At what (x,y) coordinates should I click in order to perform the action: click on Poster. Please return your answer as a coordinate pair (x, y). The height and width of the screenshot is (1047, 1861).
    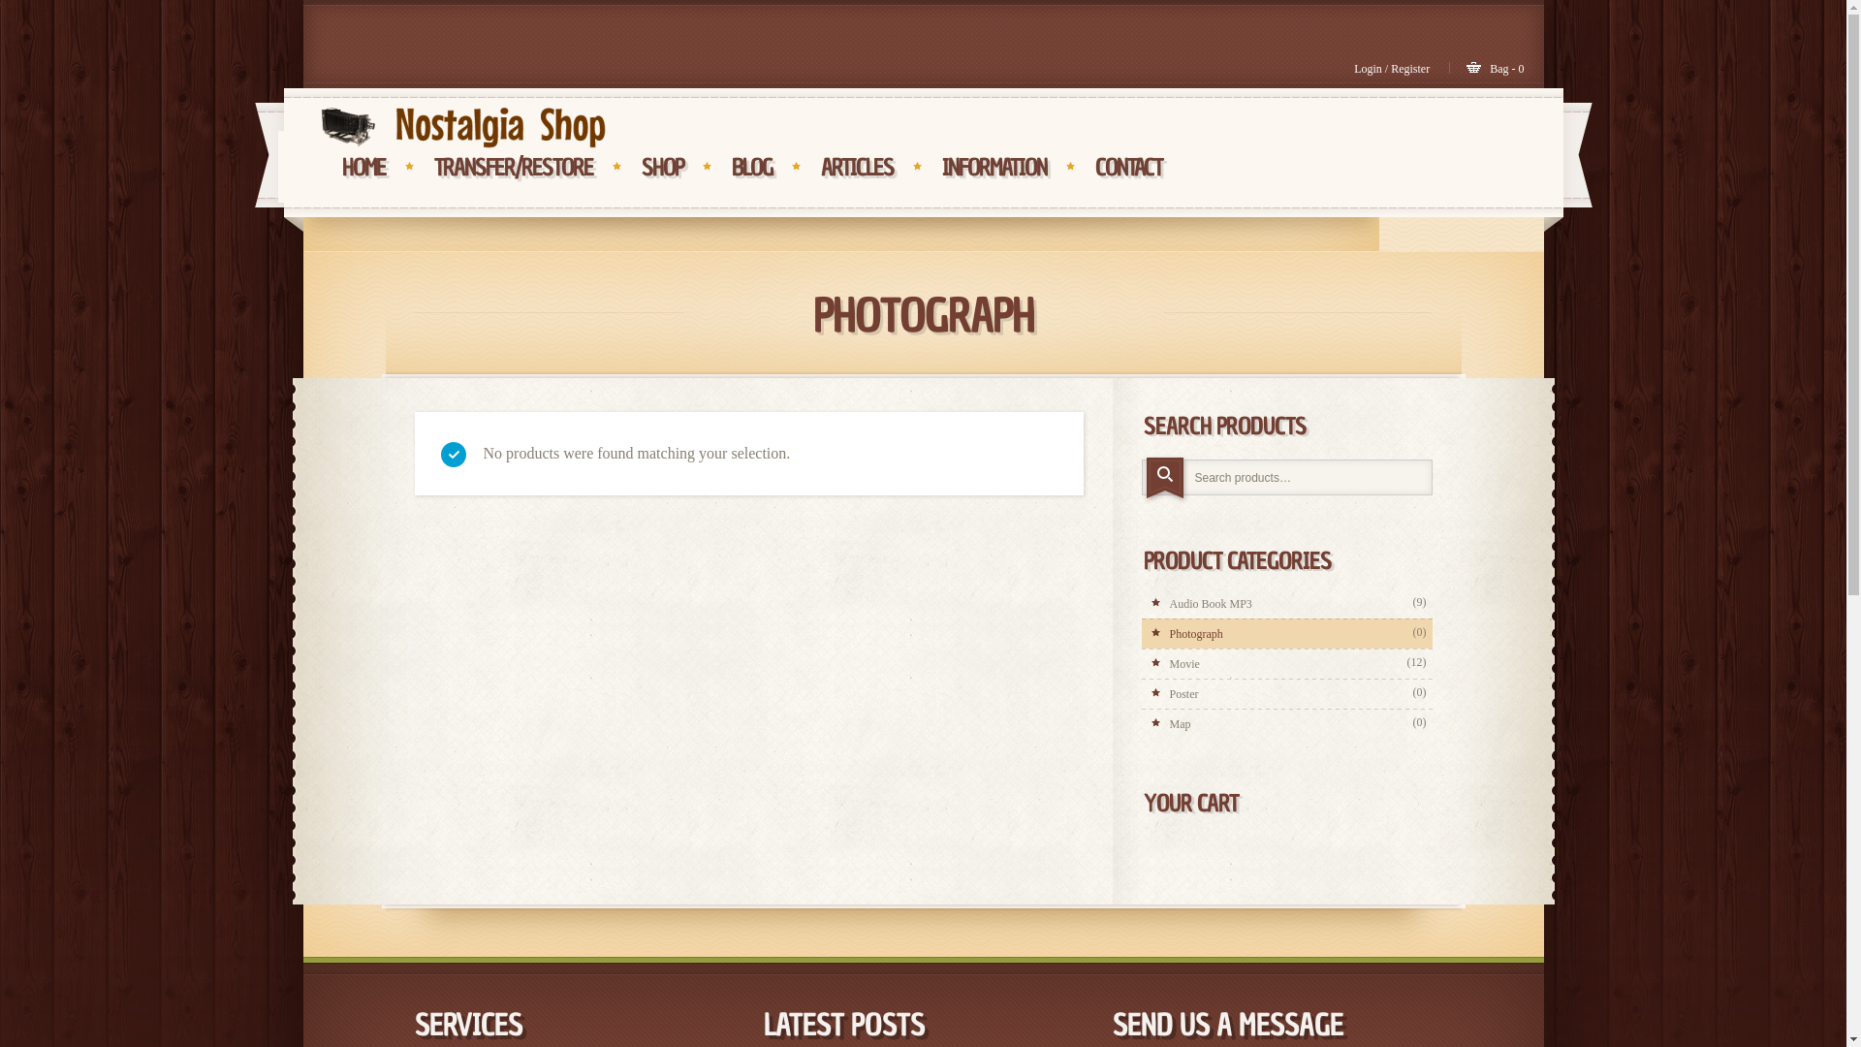
    Looking at the image, I should click on (1287, 694).